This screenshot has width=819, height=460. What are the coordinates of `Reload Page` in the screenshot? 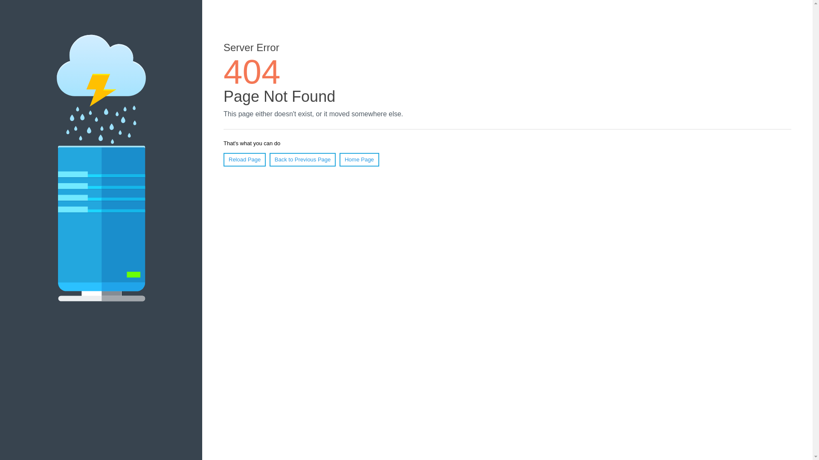 It's located at (245, 160).